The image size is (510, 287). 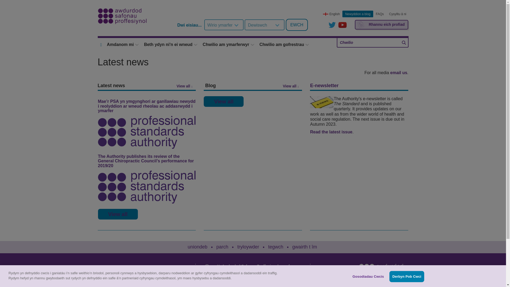 I want to click on View all, so click(x=292, y=86).